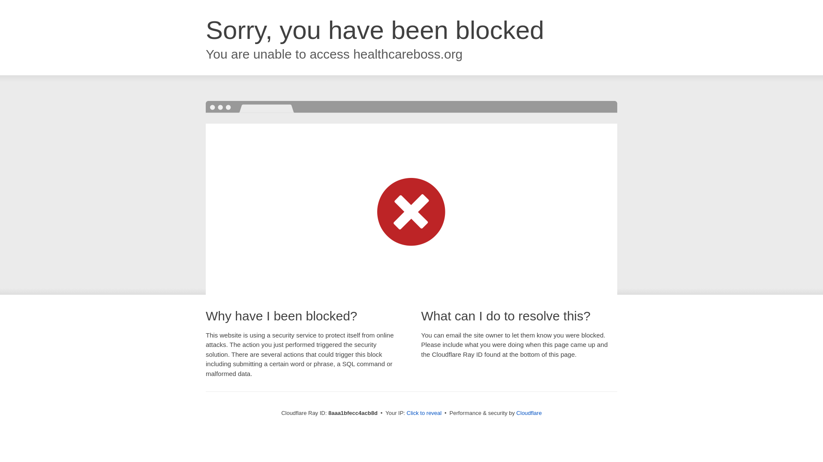  Describe the element at coordinates (424, 413) in the screenshot. I see `Click to reveal` at that location.